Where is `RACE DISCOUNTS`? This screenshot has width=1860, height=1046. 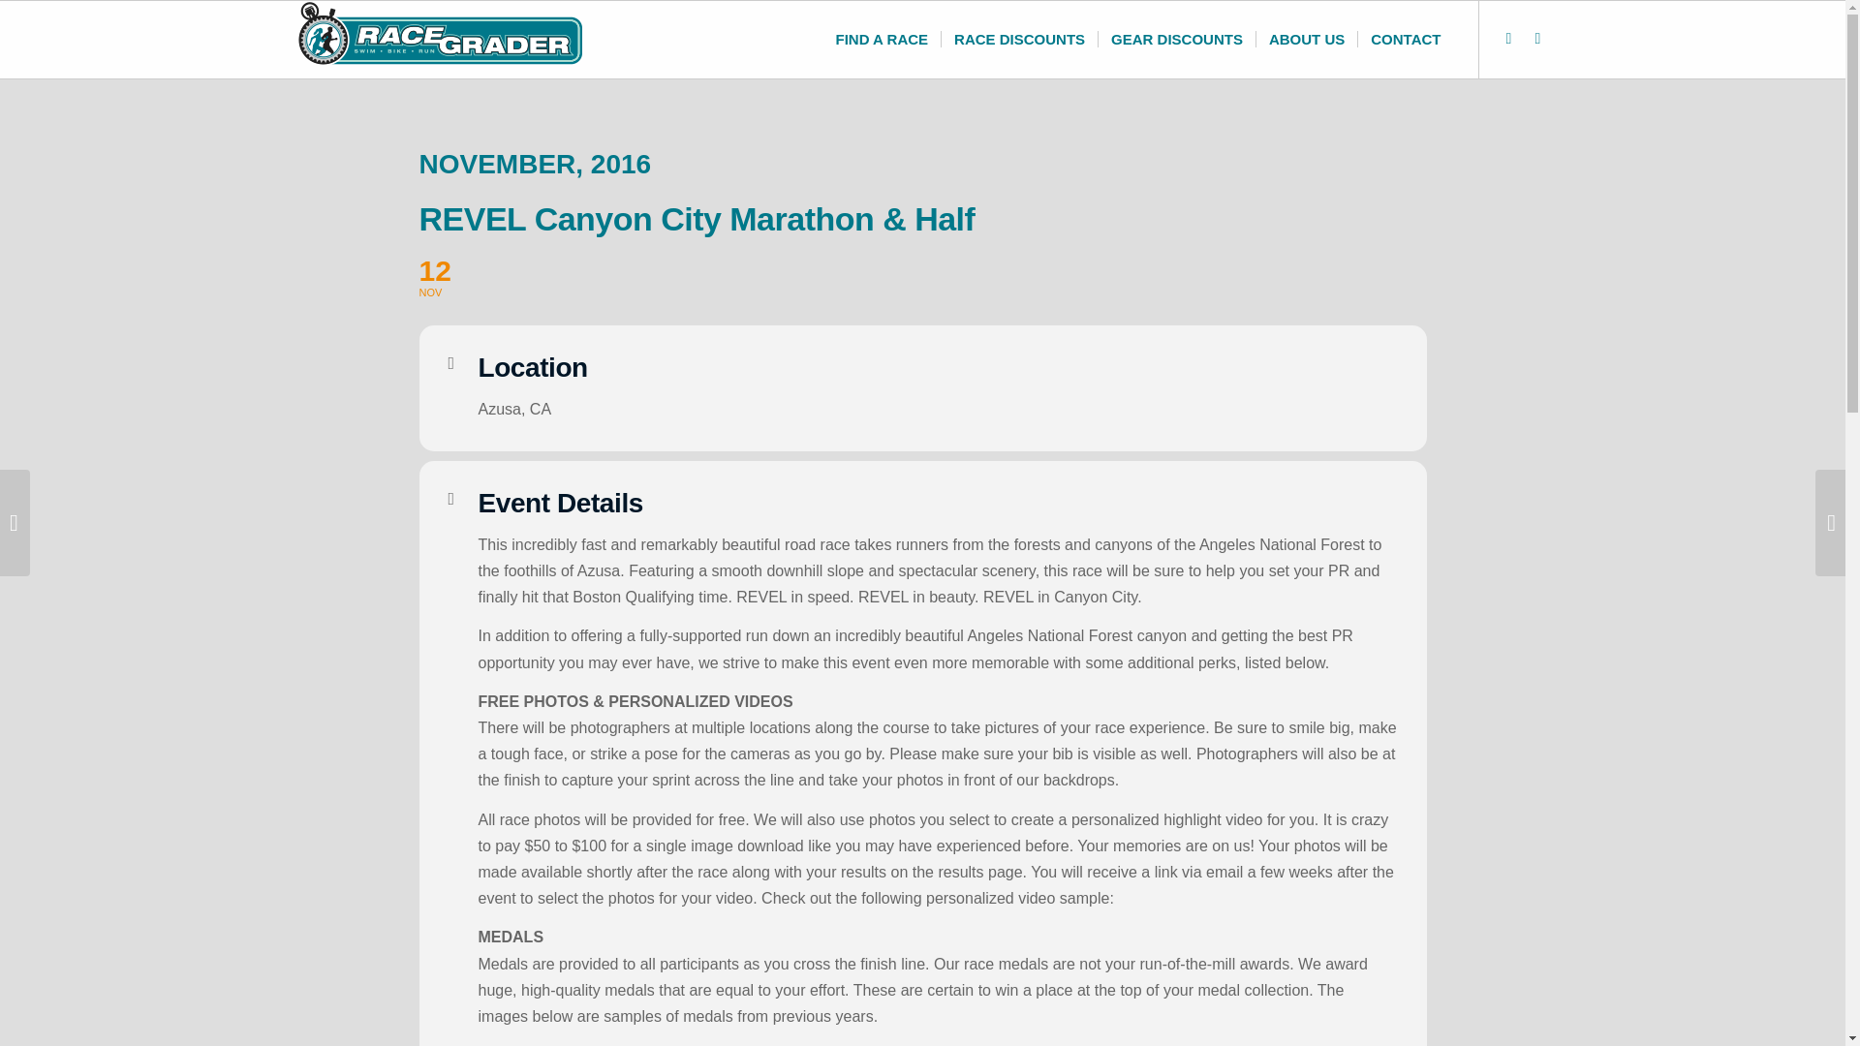 RACE DISCOUNTS is located at coordinates (1019, 40).